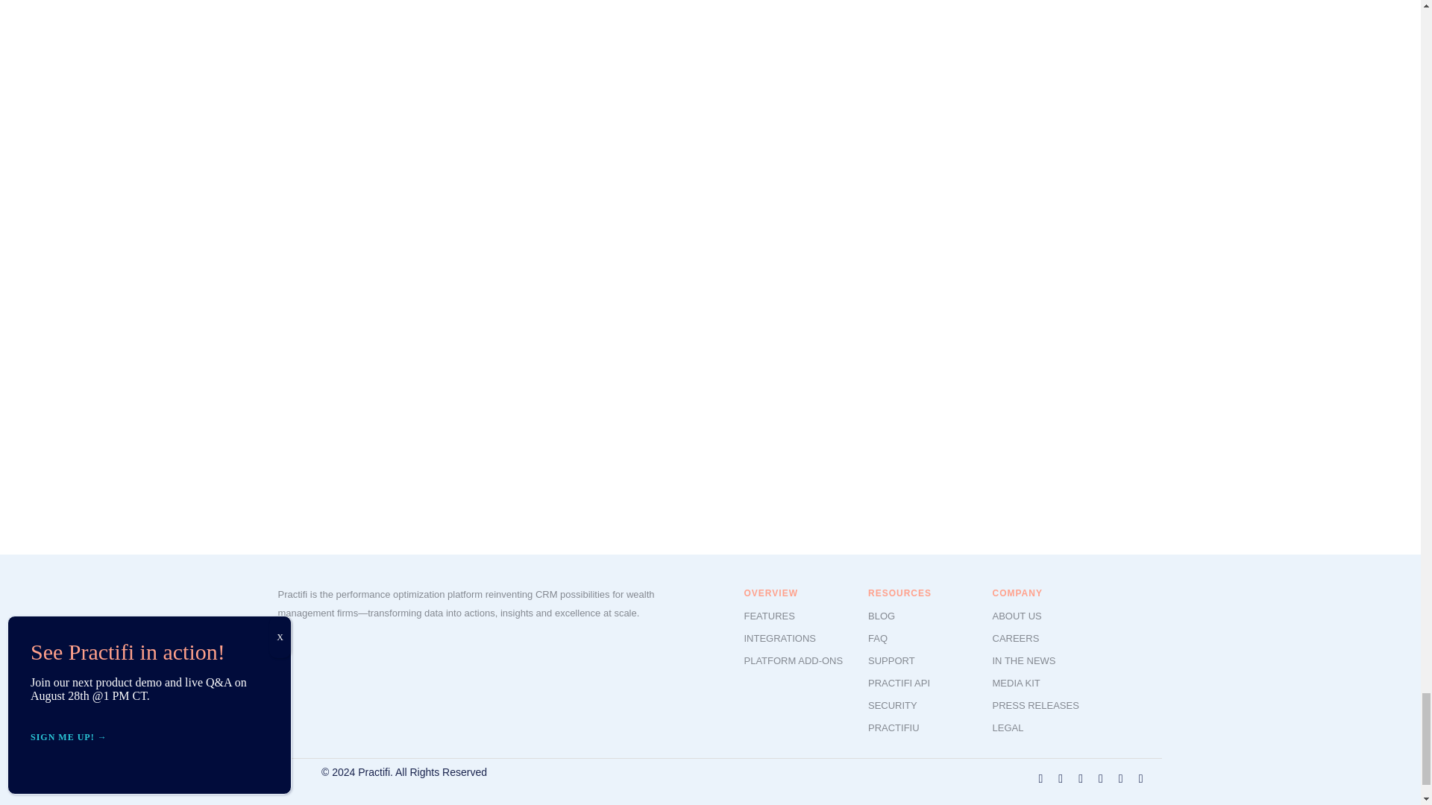 Image resolution: width=1432 pixels, height=805 pixels. Describe the element at coordinates (882, 616) in the screenshot. I see `BLOG` at that location.